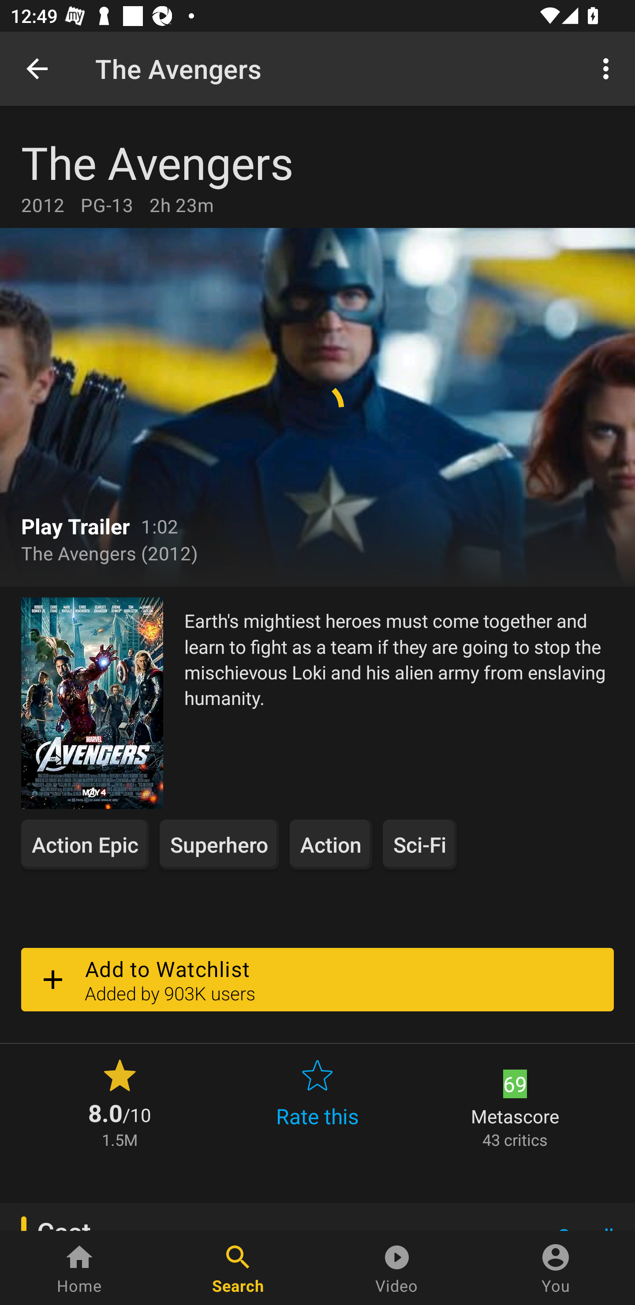  What do you see at coordinates (515, 1102) in the screenshot?
I see `69 Metascore 43 critics` at bounding box center [515, 1102].